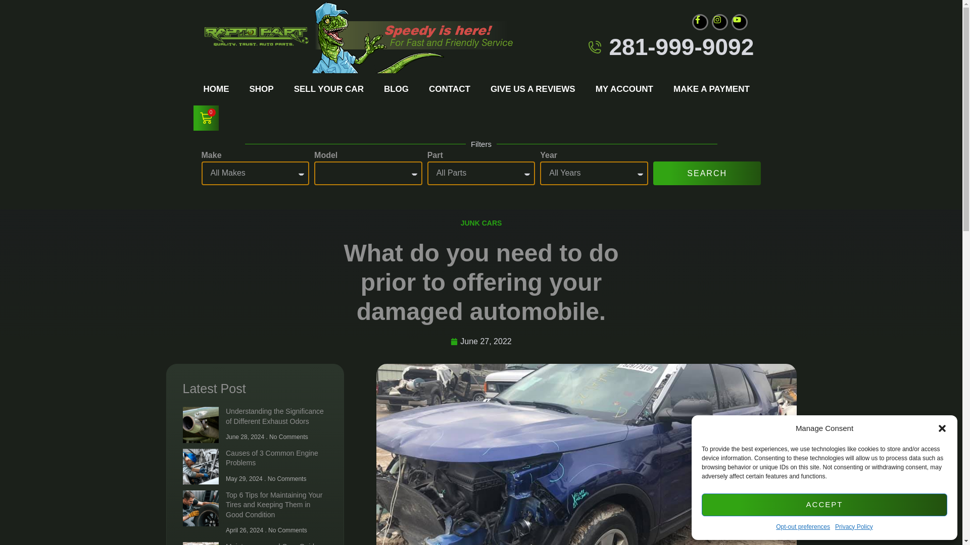 The height and width of the screenshot is (545, 970). Describe the element at coordinates (396, 89) in the screenshot. I see `BLOG` at that location.